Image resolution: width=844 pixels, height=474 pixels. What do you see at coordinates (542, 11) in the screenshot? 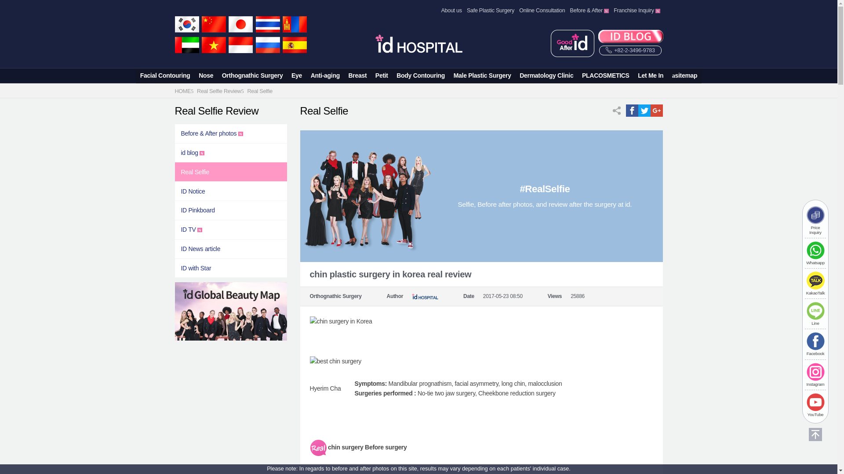
I see `Online Consultation` at bounding box center [542, 11].